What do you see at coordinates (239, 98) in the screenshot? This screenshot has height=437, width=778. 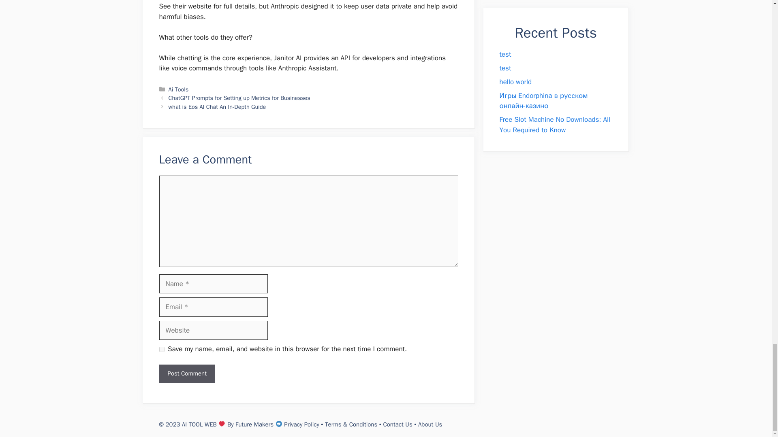 I see `ChatGPT Prompts for Setting up Metrics for Businesses` at bounding box center [239, 98].